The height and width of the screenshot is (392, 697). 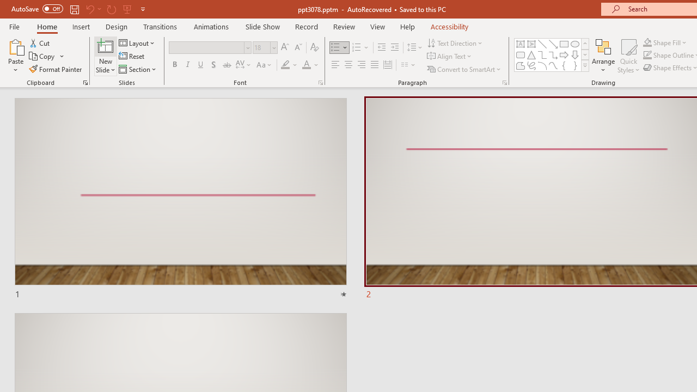 I want to click on Bold, so click(x=174, y=65).